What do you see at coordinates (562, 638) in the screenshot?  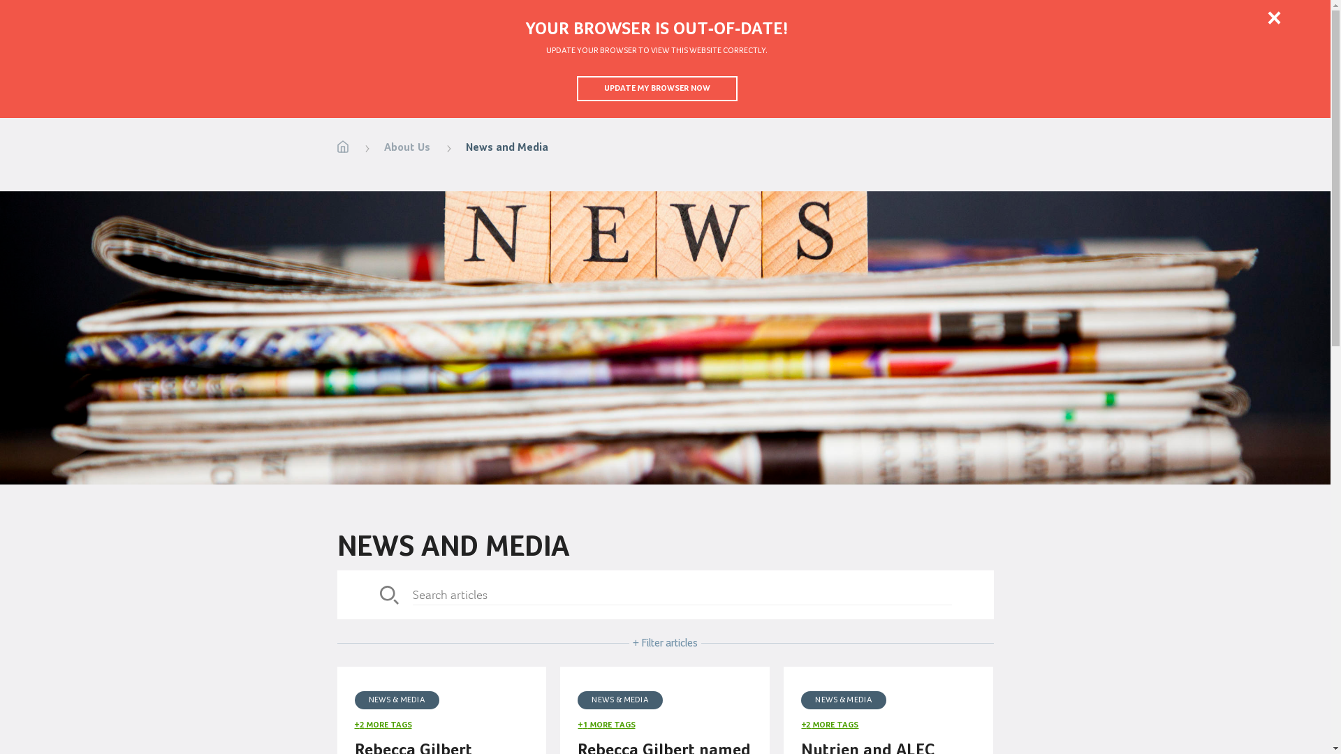 I see `FERTILISER NEWS` at bounding box center [562, 638].